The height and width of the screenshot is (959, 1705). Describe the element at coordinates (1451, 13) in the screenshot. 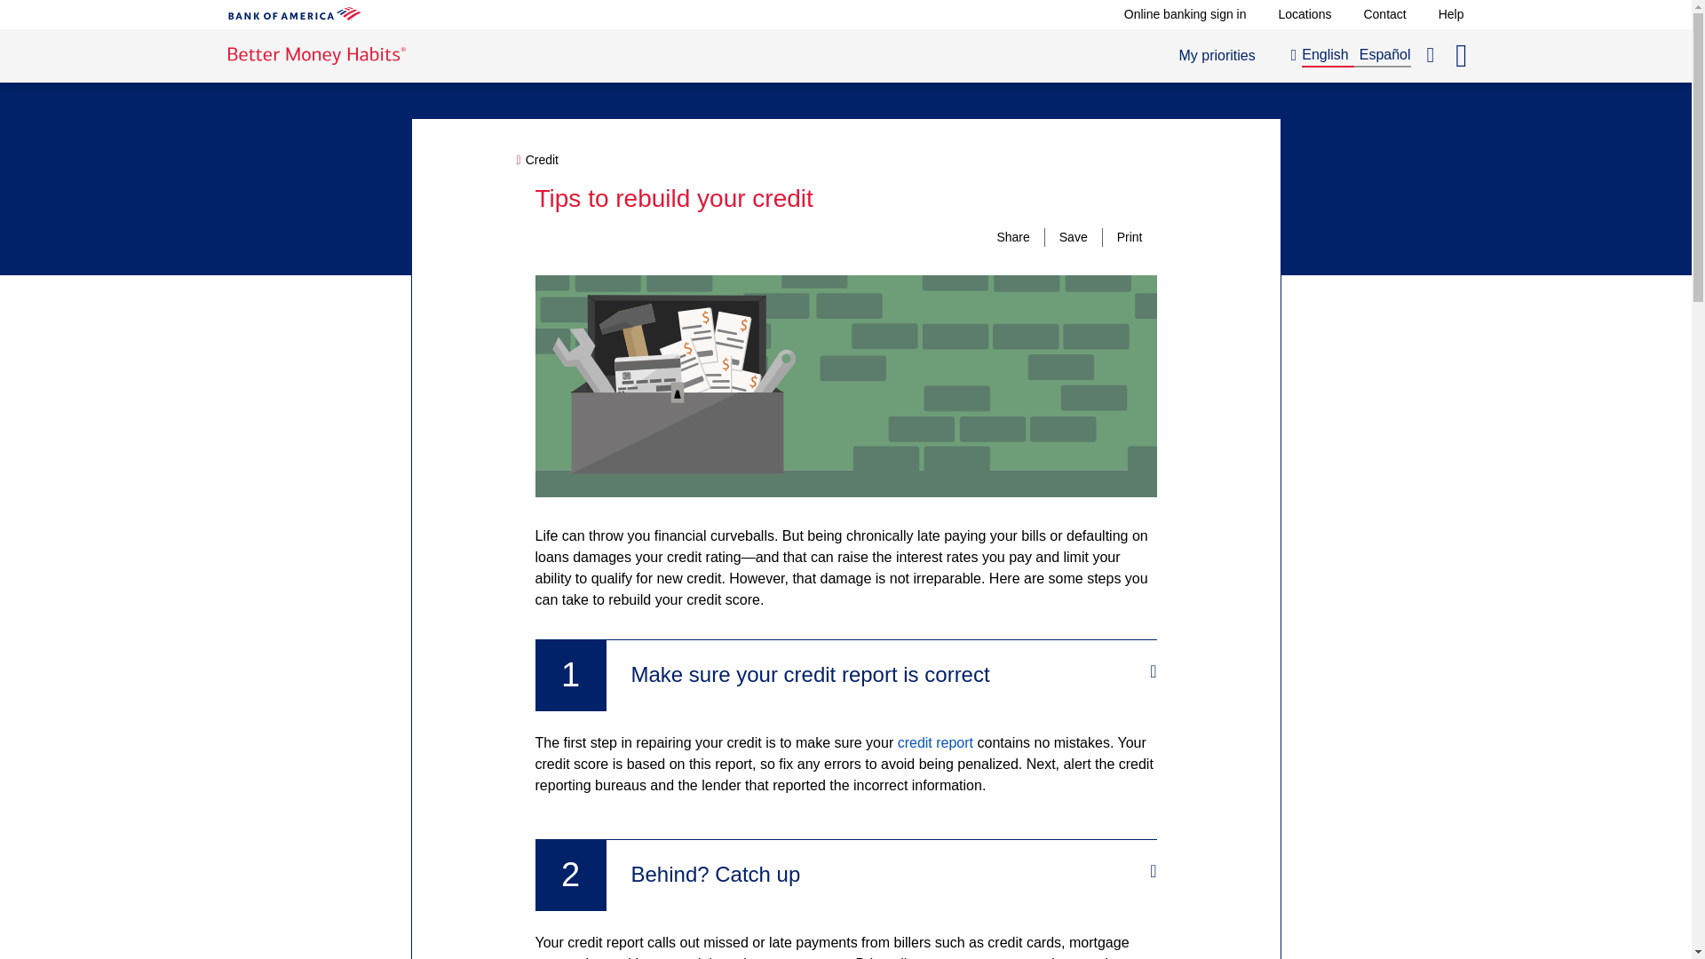

I see `Help` at that location.